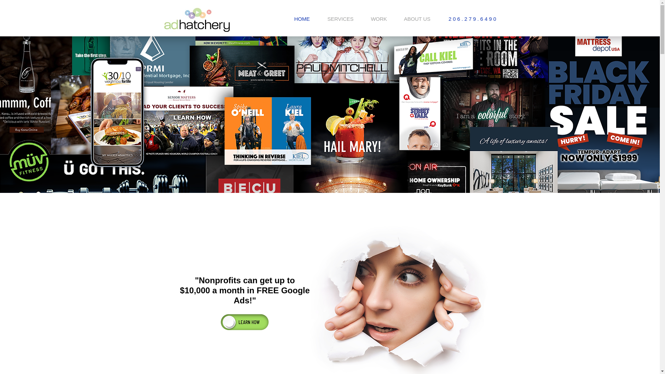  Describe the element at coordinates (340, 19) in the screenshot. I see `SERVICES` at that location.